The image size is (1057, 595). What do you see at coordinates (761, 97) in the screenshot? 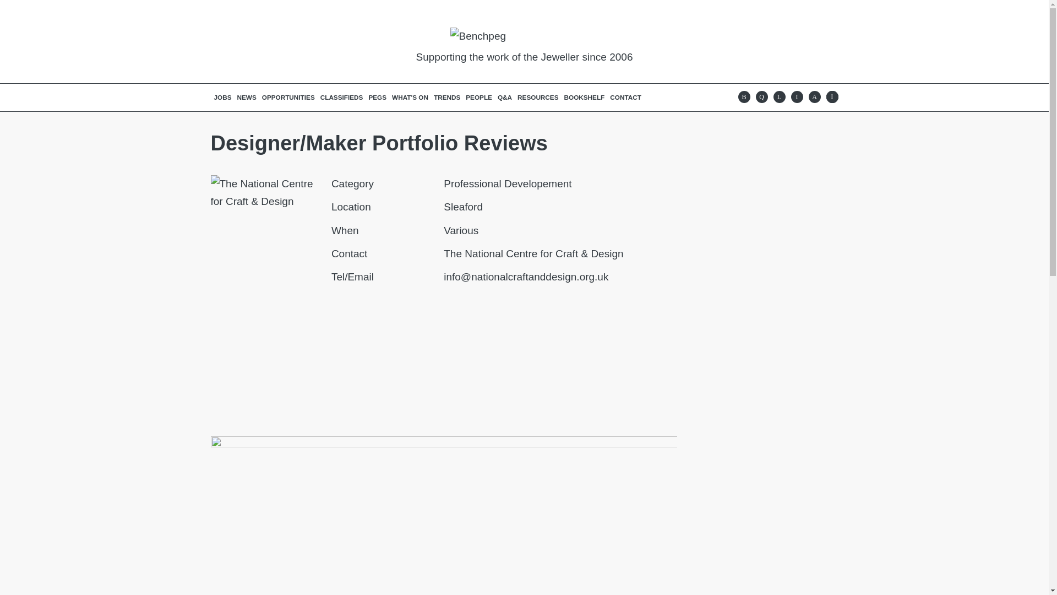
I see `Q` at bounding box center [761, 97].